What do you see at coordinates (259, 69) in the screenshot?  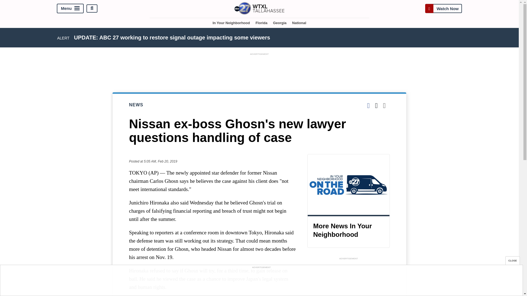 I see `3rd party ad content` at bounding box center [259, 69].